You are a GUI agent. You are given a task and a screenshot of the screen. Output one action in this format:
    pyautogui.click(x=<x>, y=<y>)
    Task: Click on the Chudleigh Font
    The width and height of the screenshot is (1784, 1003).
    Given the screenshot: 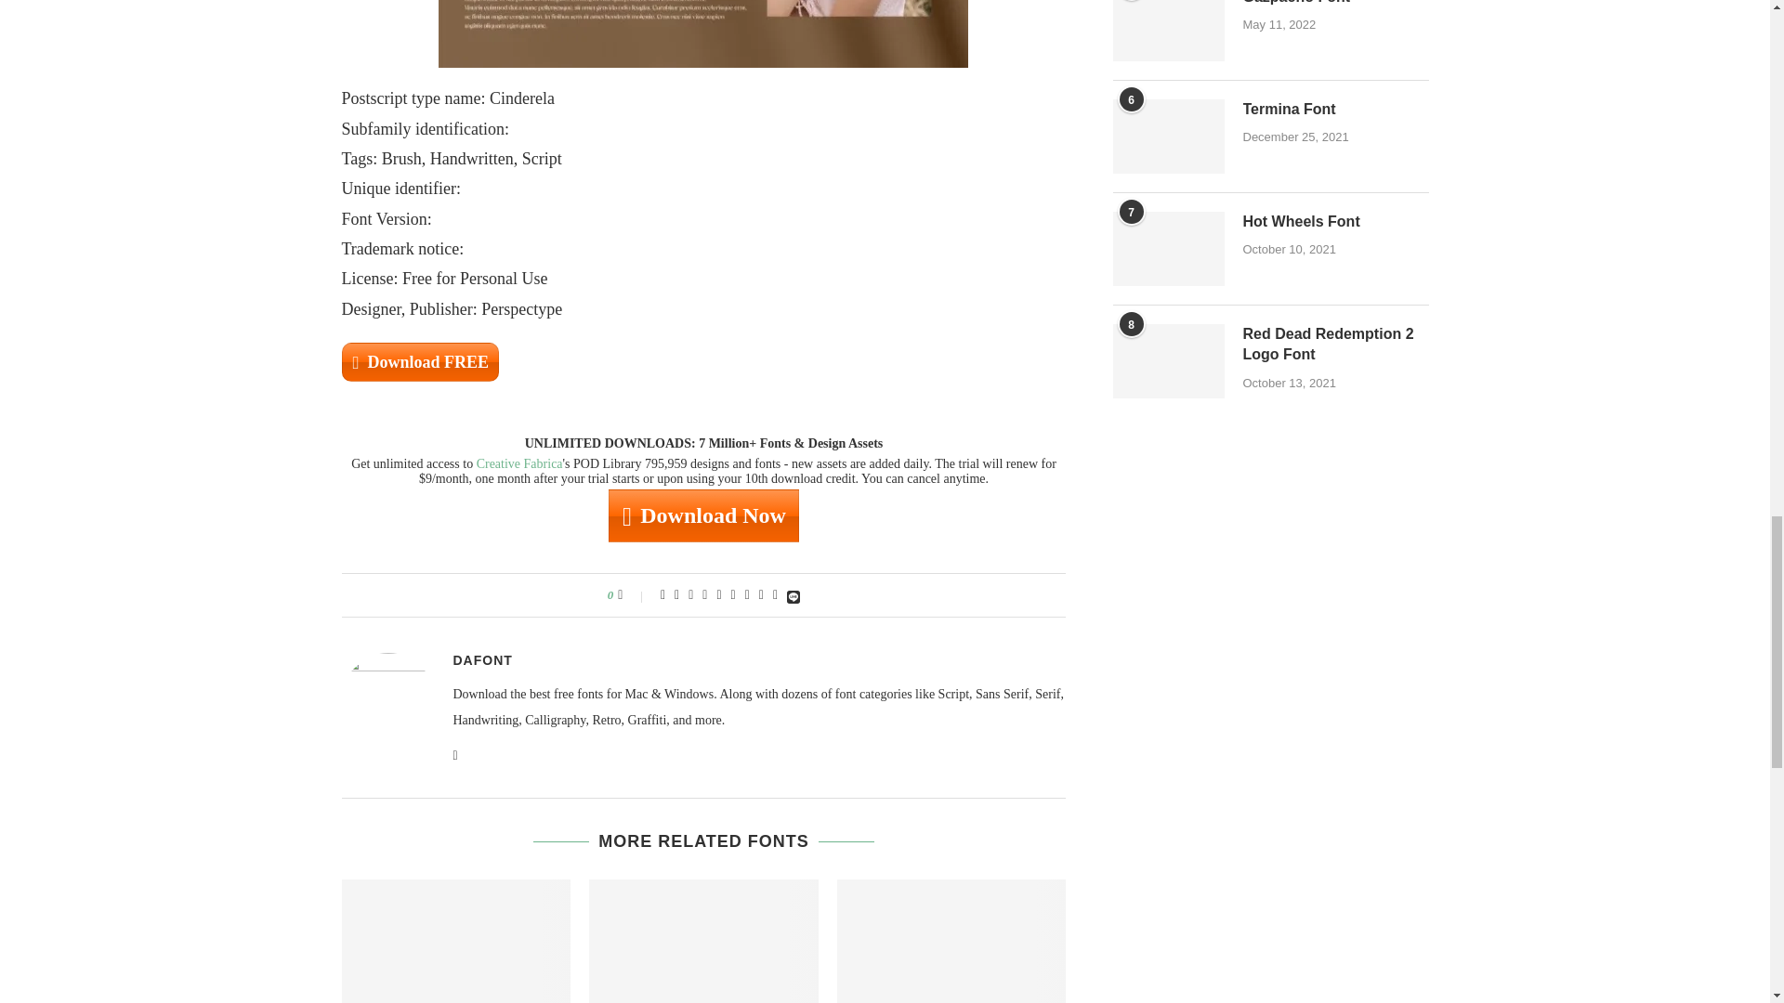 What is the action you would take?
    pyautogui.click(x=703, y=942)
    